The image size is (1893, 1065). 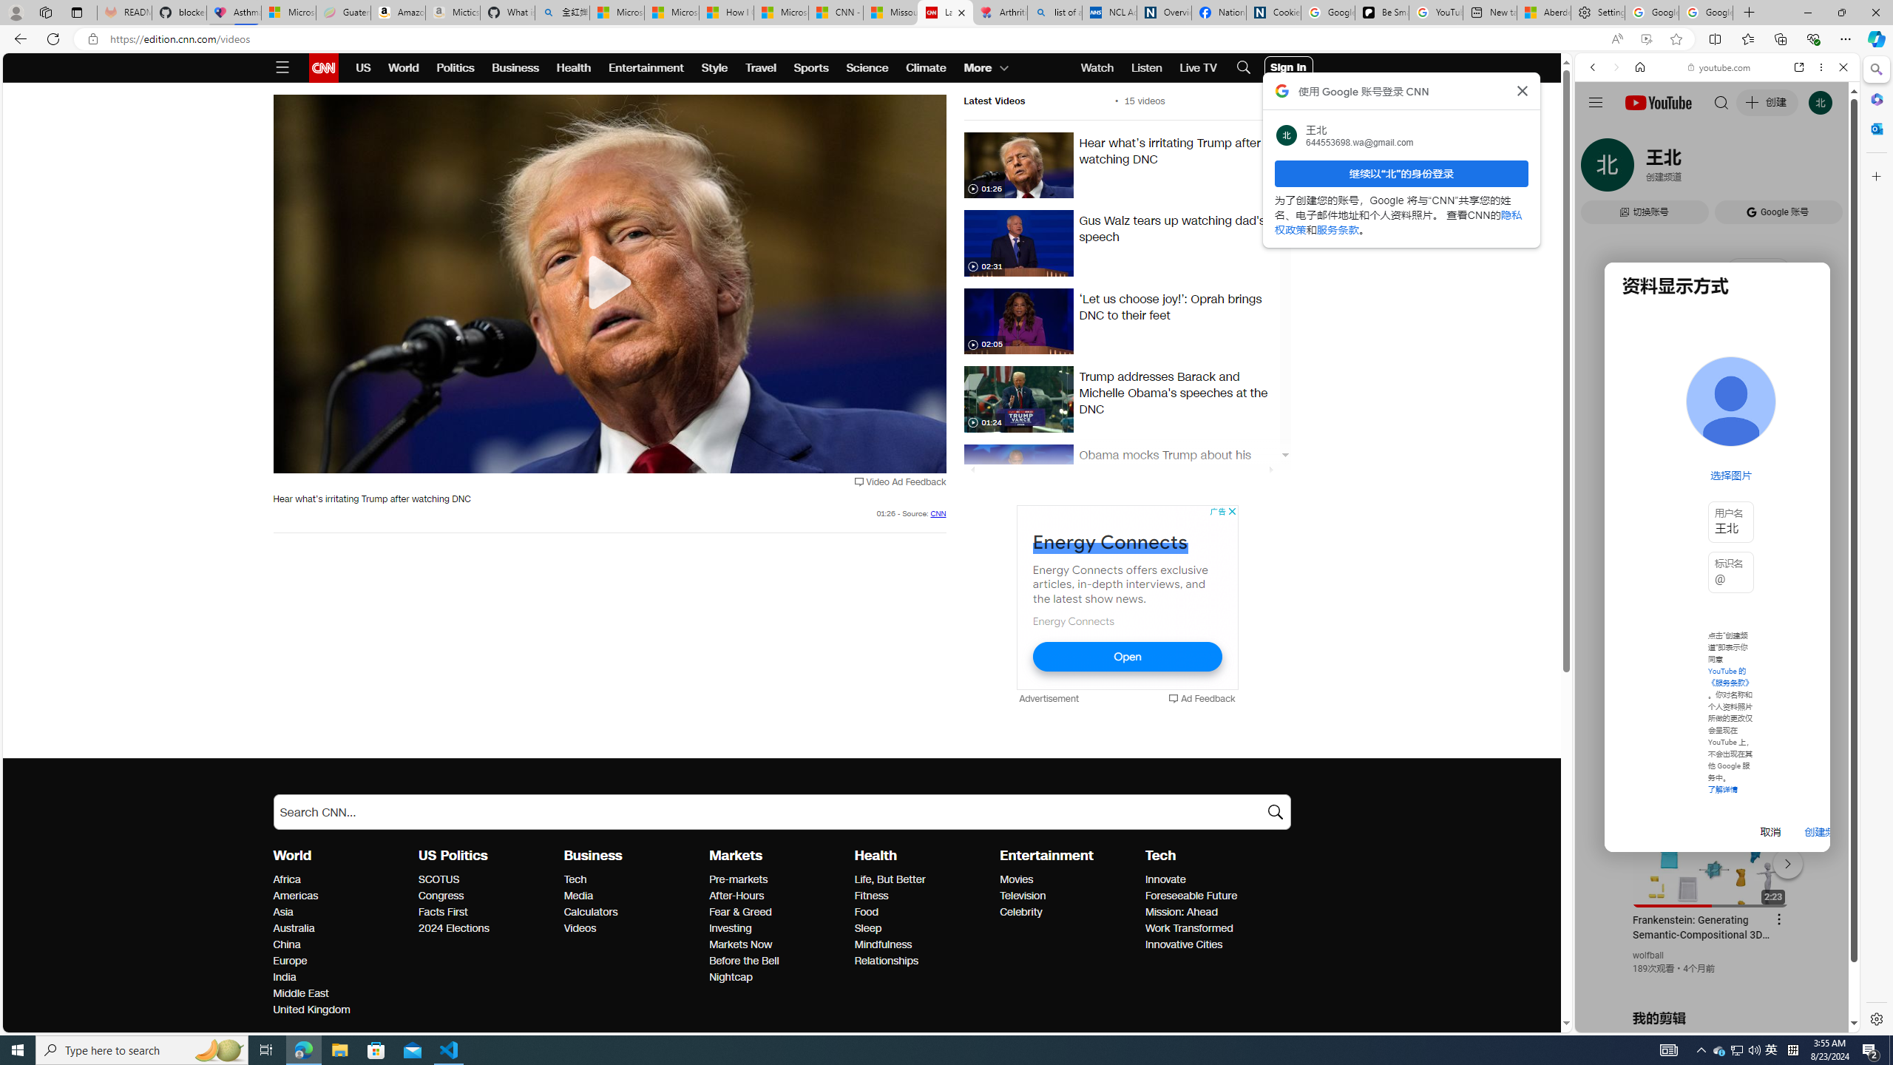 I want to click on Tech Foreseeable Future, so click(x=1191, y=896).